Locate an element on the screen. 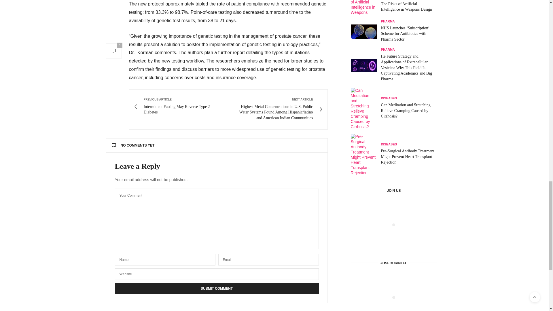 The height and width of the screenshot is (311, 553). NO COMMENTS YET is located at coordinates (217, 145).